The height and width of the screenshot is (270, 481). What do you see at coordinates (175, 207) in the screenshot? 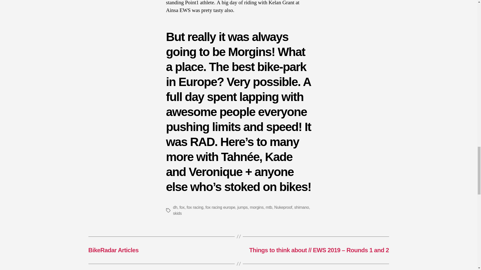
I see `dh` at bounding box center [175, 207].